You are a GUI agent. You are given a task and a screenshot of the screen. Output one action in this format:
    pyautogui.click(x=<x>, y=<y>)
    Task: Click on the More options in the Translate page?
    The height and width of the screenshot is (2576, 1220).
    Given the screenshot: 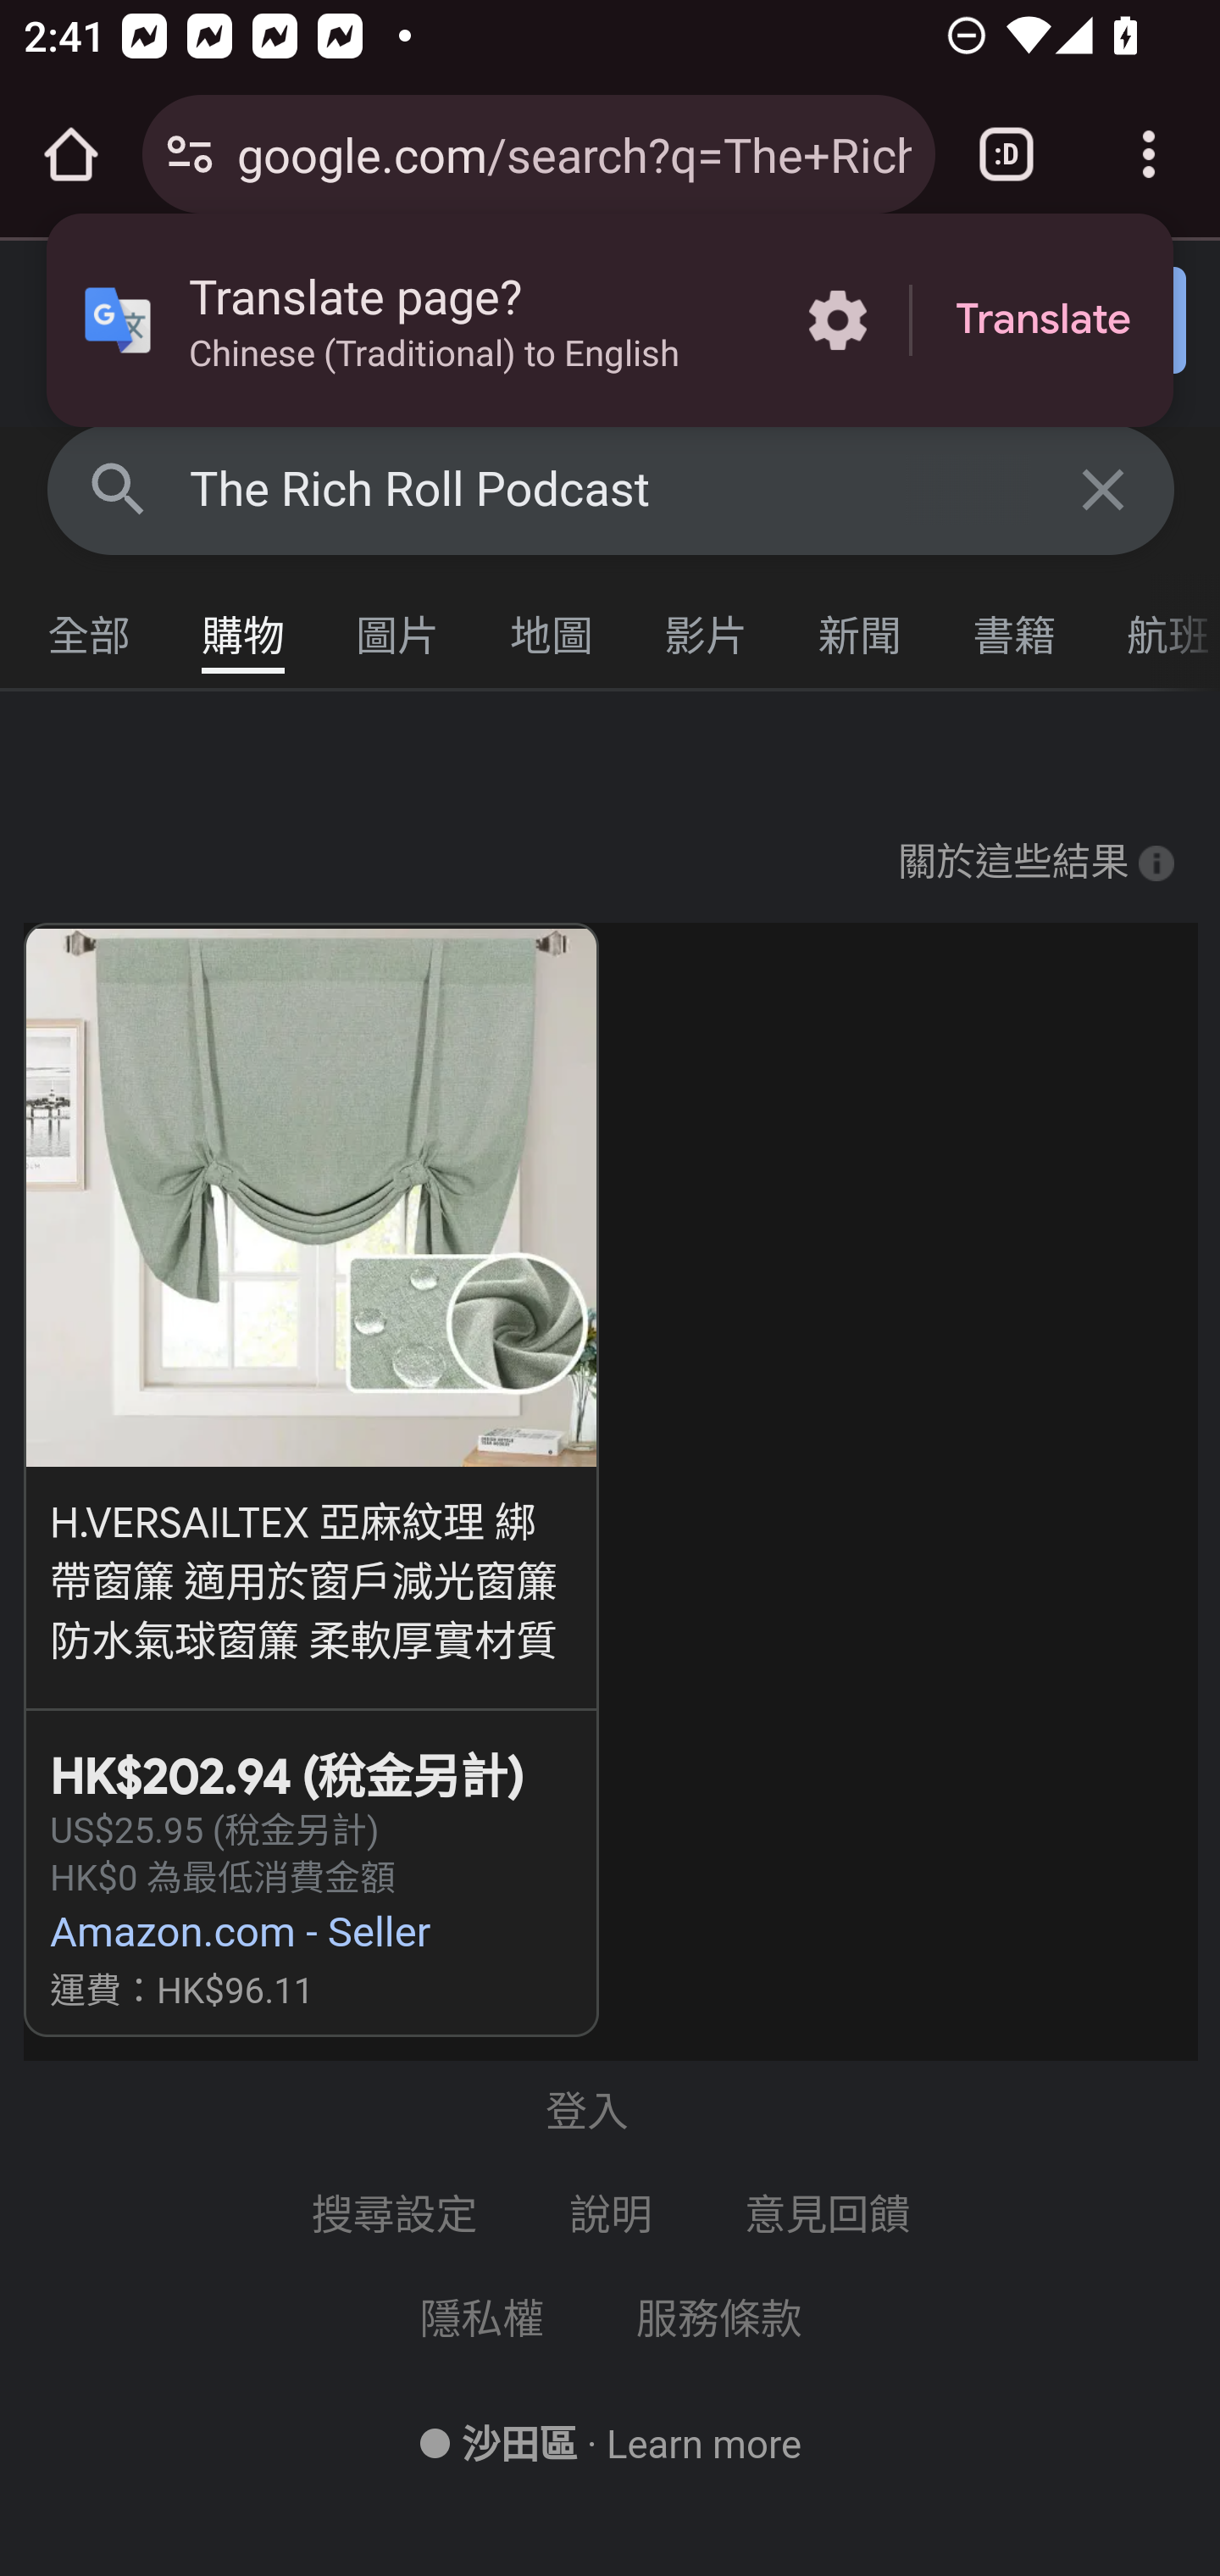 What is the action you would take?
    pyautogui.click(x=837, y=320)
    